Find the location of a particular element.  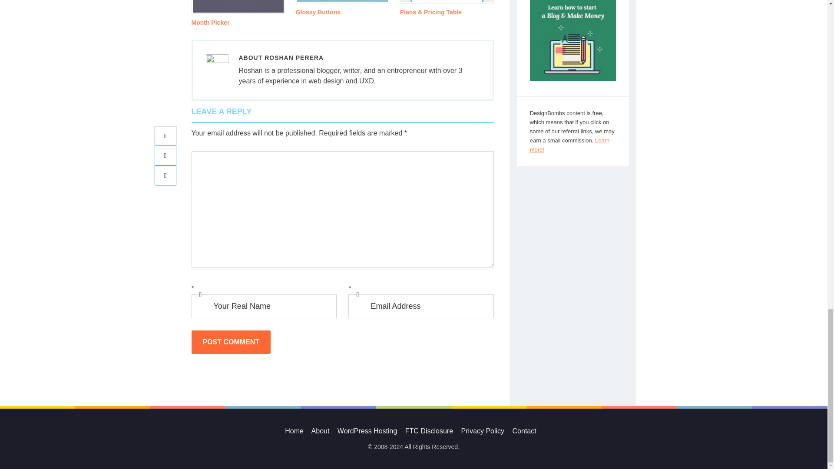

Glossy Buttons is located at coordinates (318, 12).